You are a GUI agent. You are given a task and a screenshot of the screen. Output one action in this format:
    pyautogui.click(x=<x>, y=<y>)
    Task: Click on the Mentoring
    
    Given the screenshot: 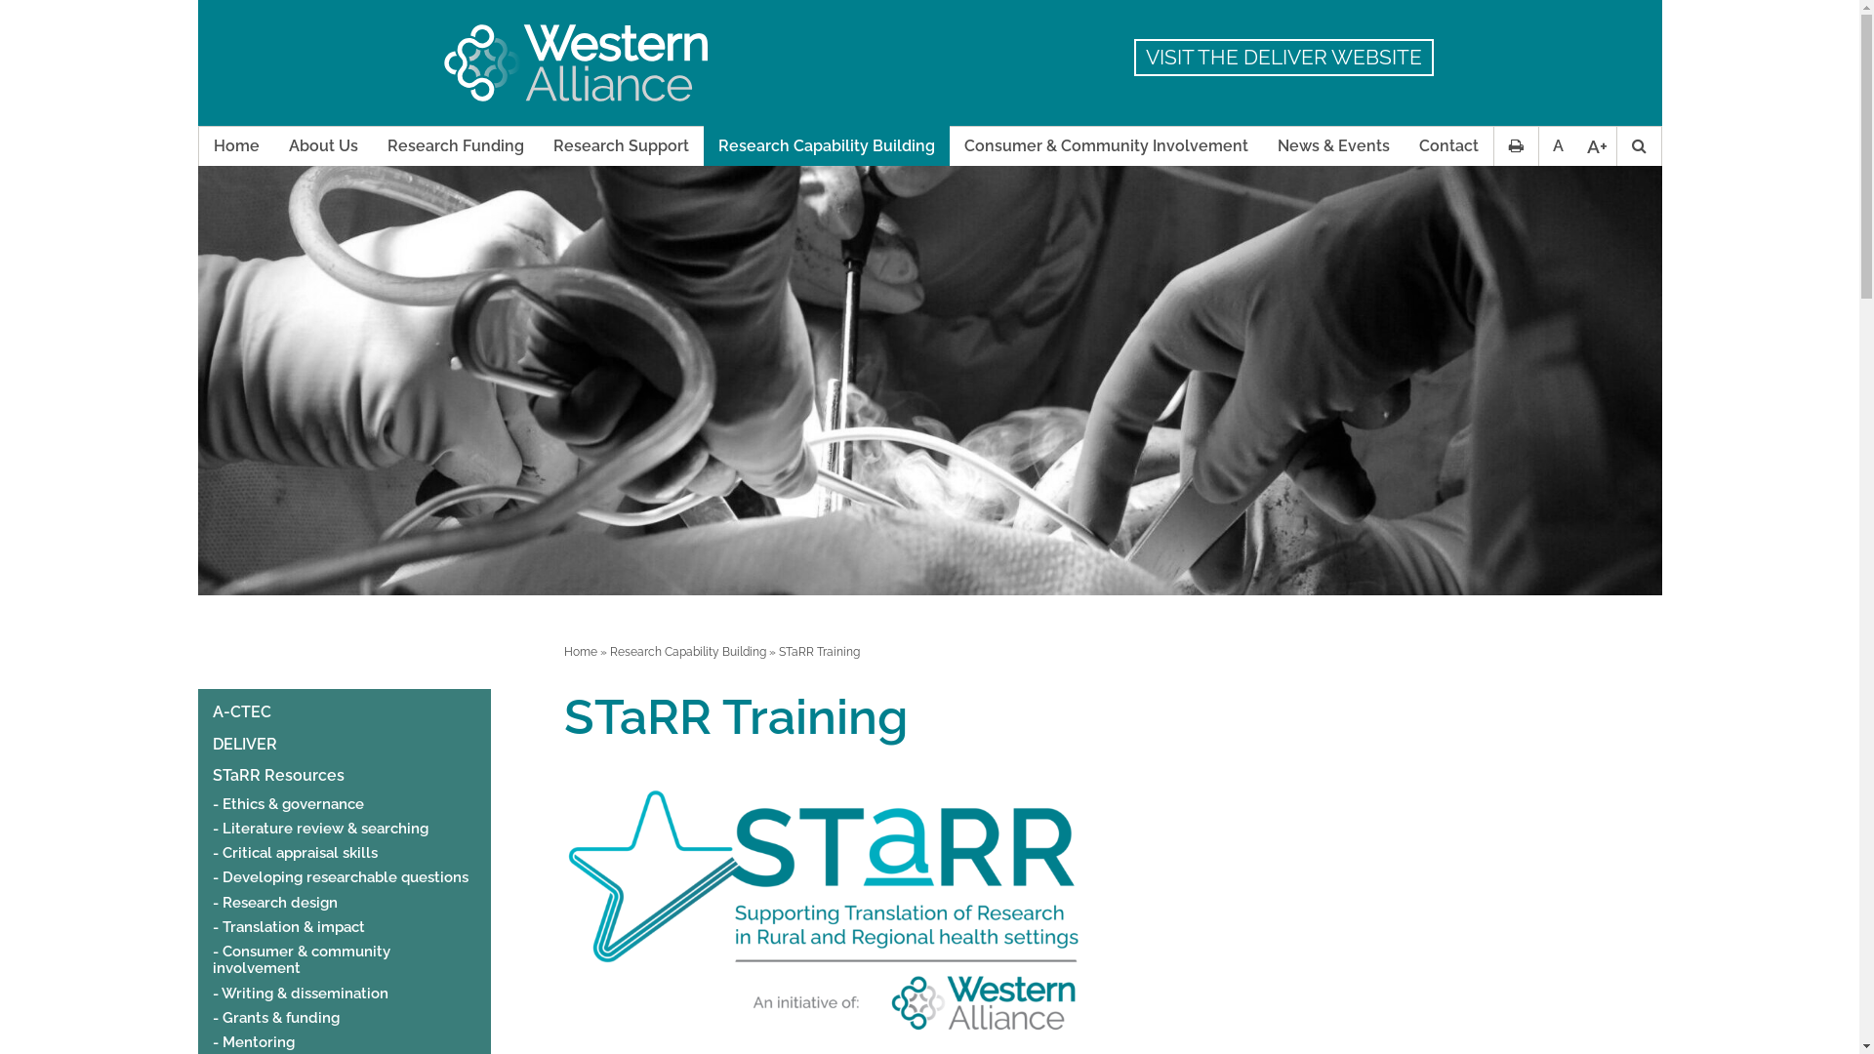 What is the action you would take?
    pyautogui.click(x=254, y=1042)
    